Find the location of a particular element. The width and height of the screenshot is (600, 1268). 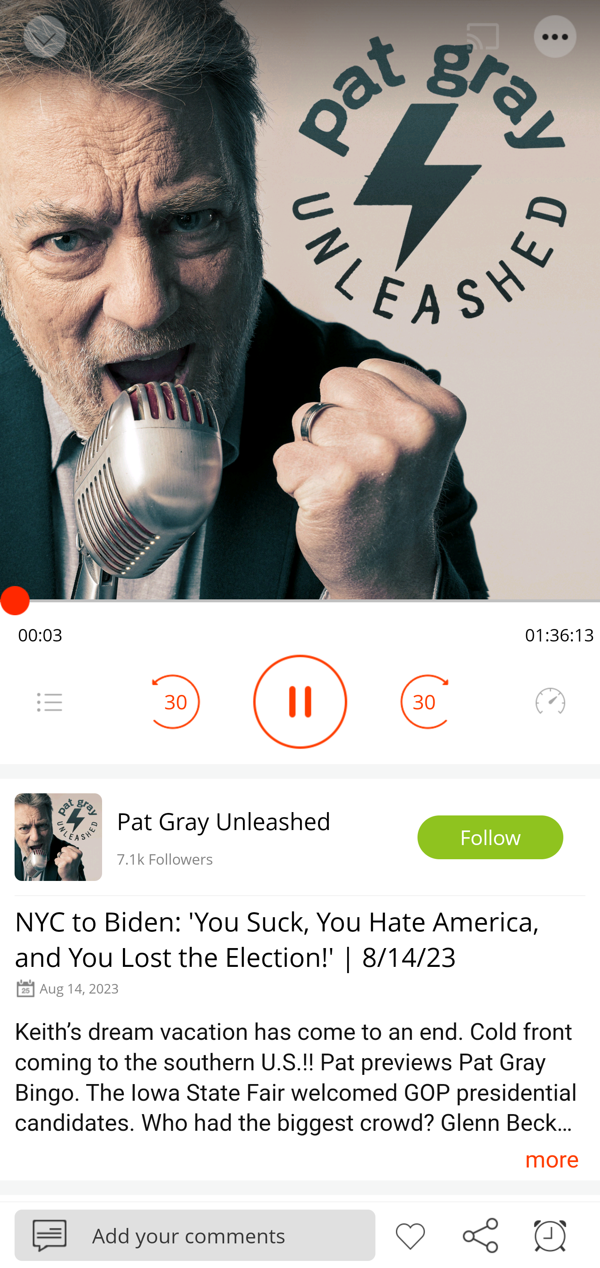

Sleep timer is located at coordinates (550, 1234).